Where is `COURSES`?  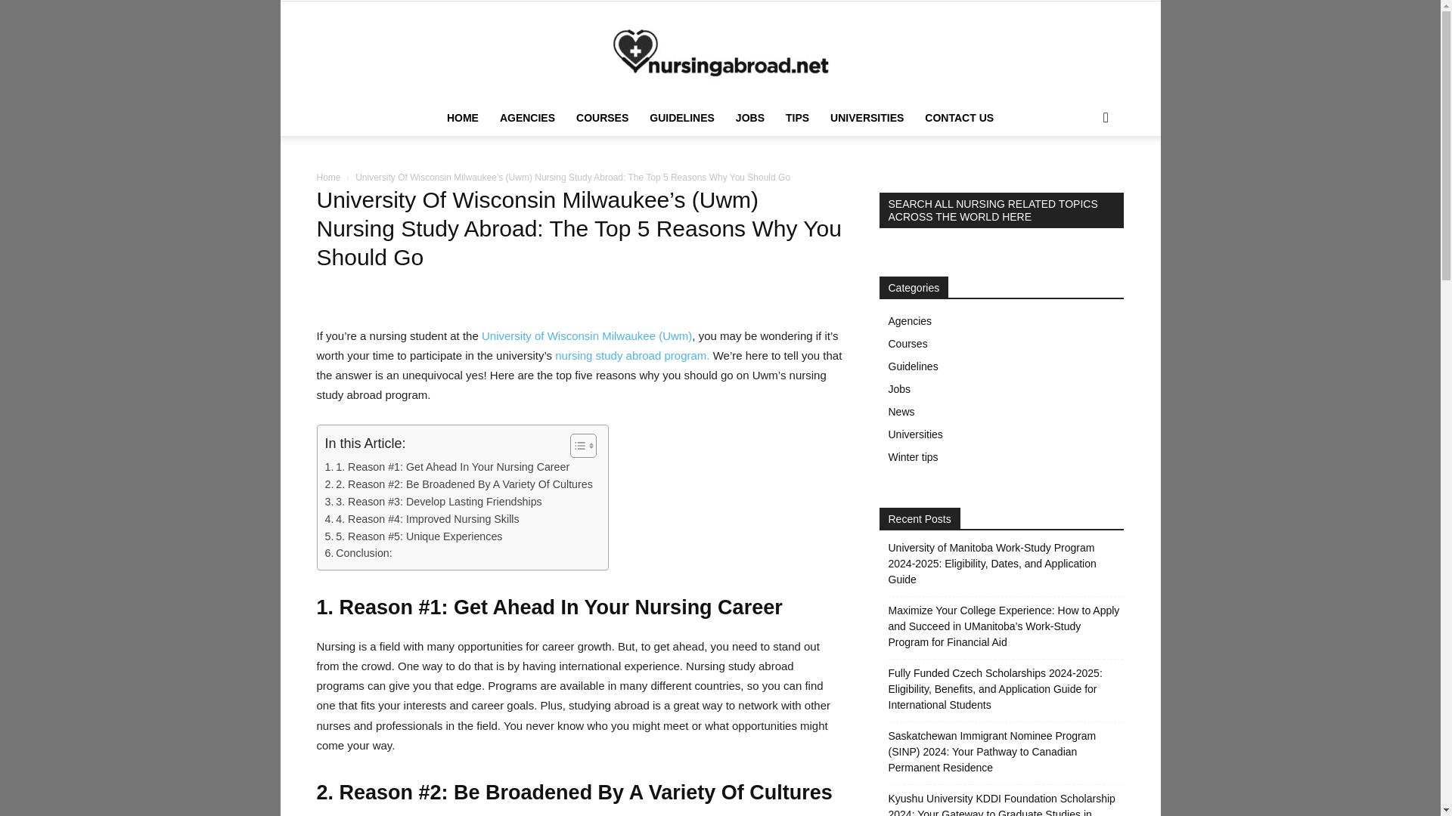
COURSES is located at coordinates (602, 118).